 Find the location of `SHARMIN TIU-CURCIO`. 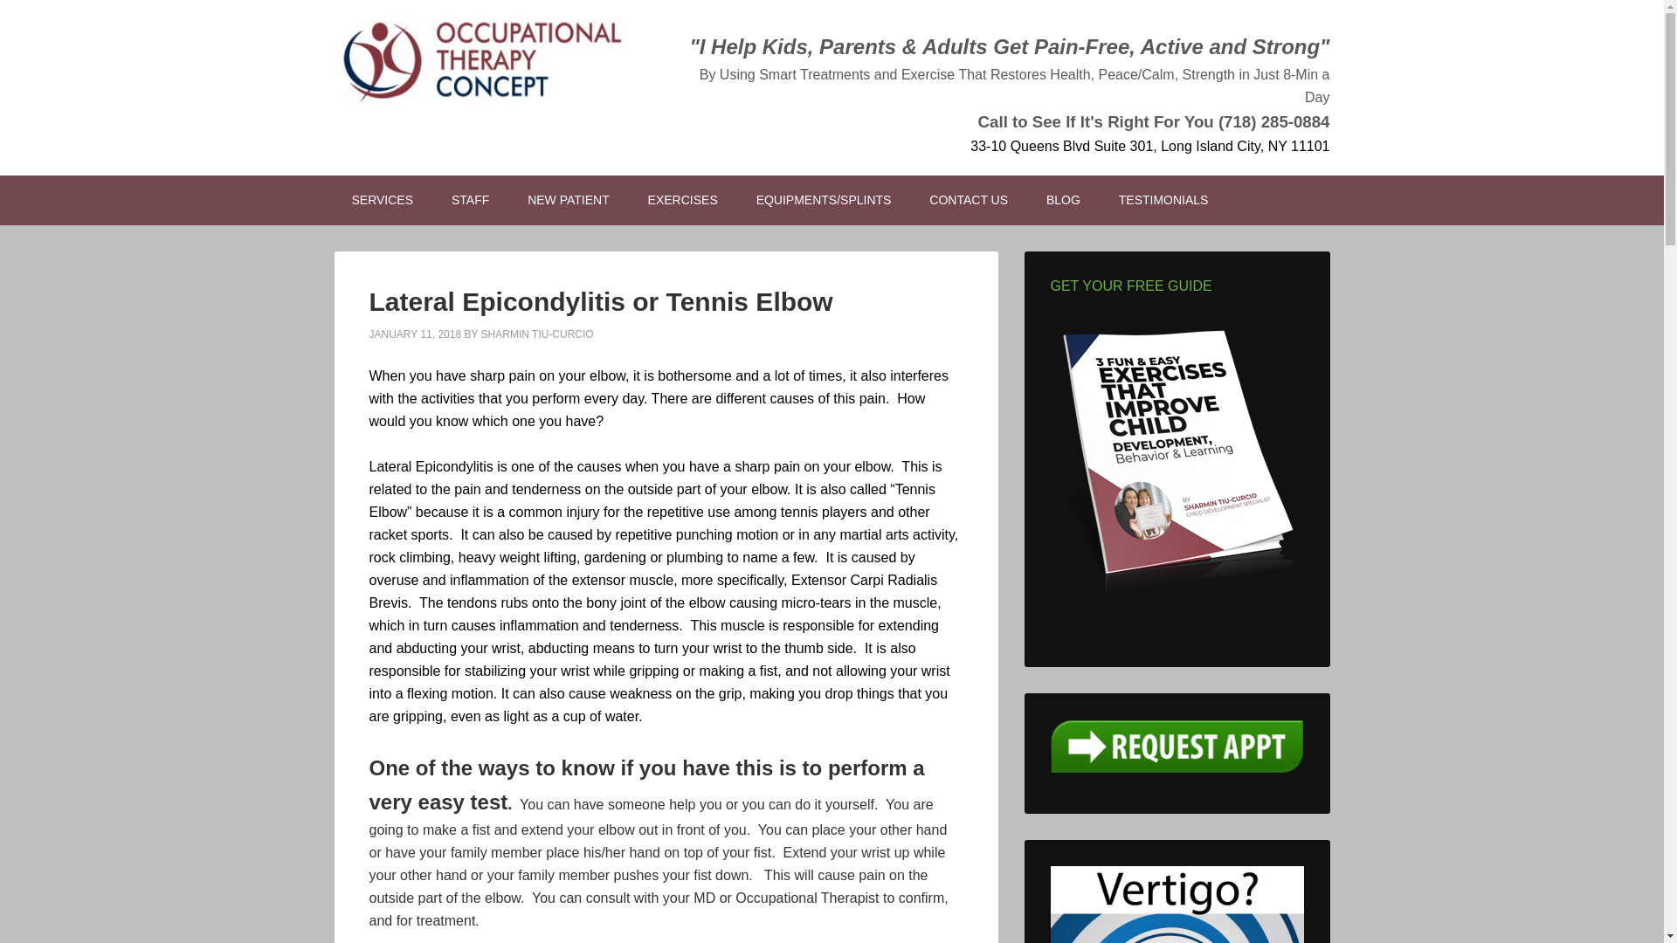

SHARMIN TIU-CURCIO is located at coordinates (537, 334).